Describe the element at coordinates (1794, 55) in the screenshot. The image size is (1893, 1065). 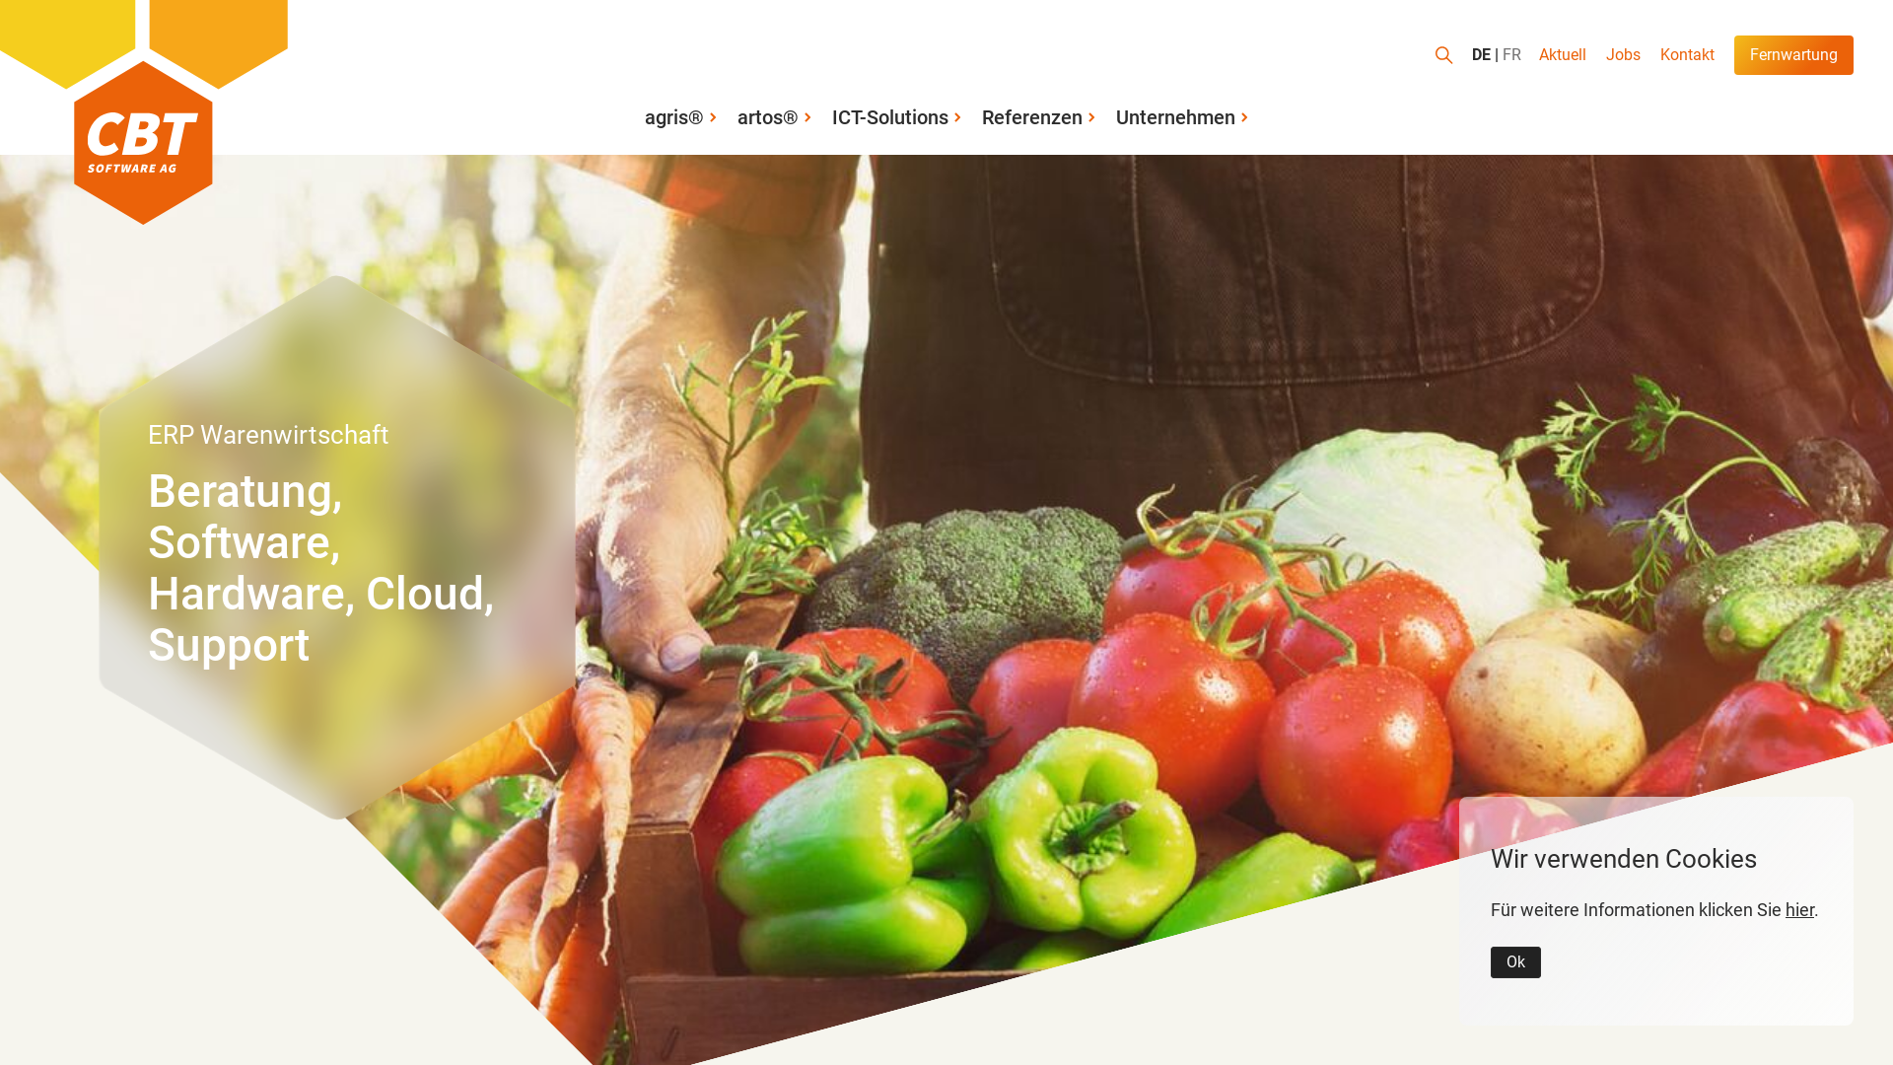
I see `Fernwartung` at that location.